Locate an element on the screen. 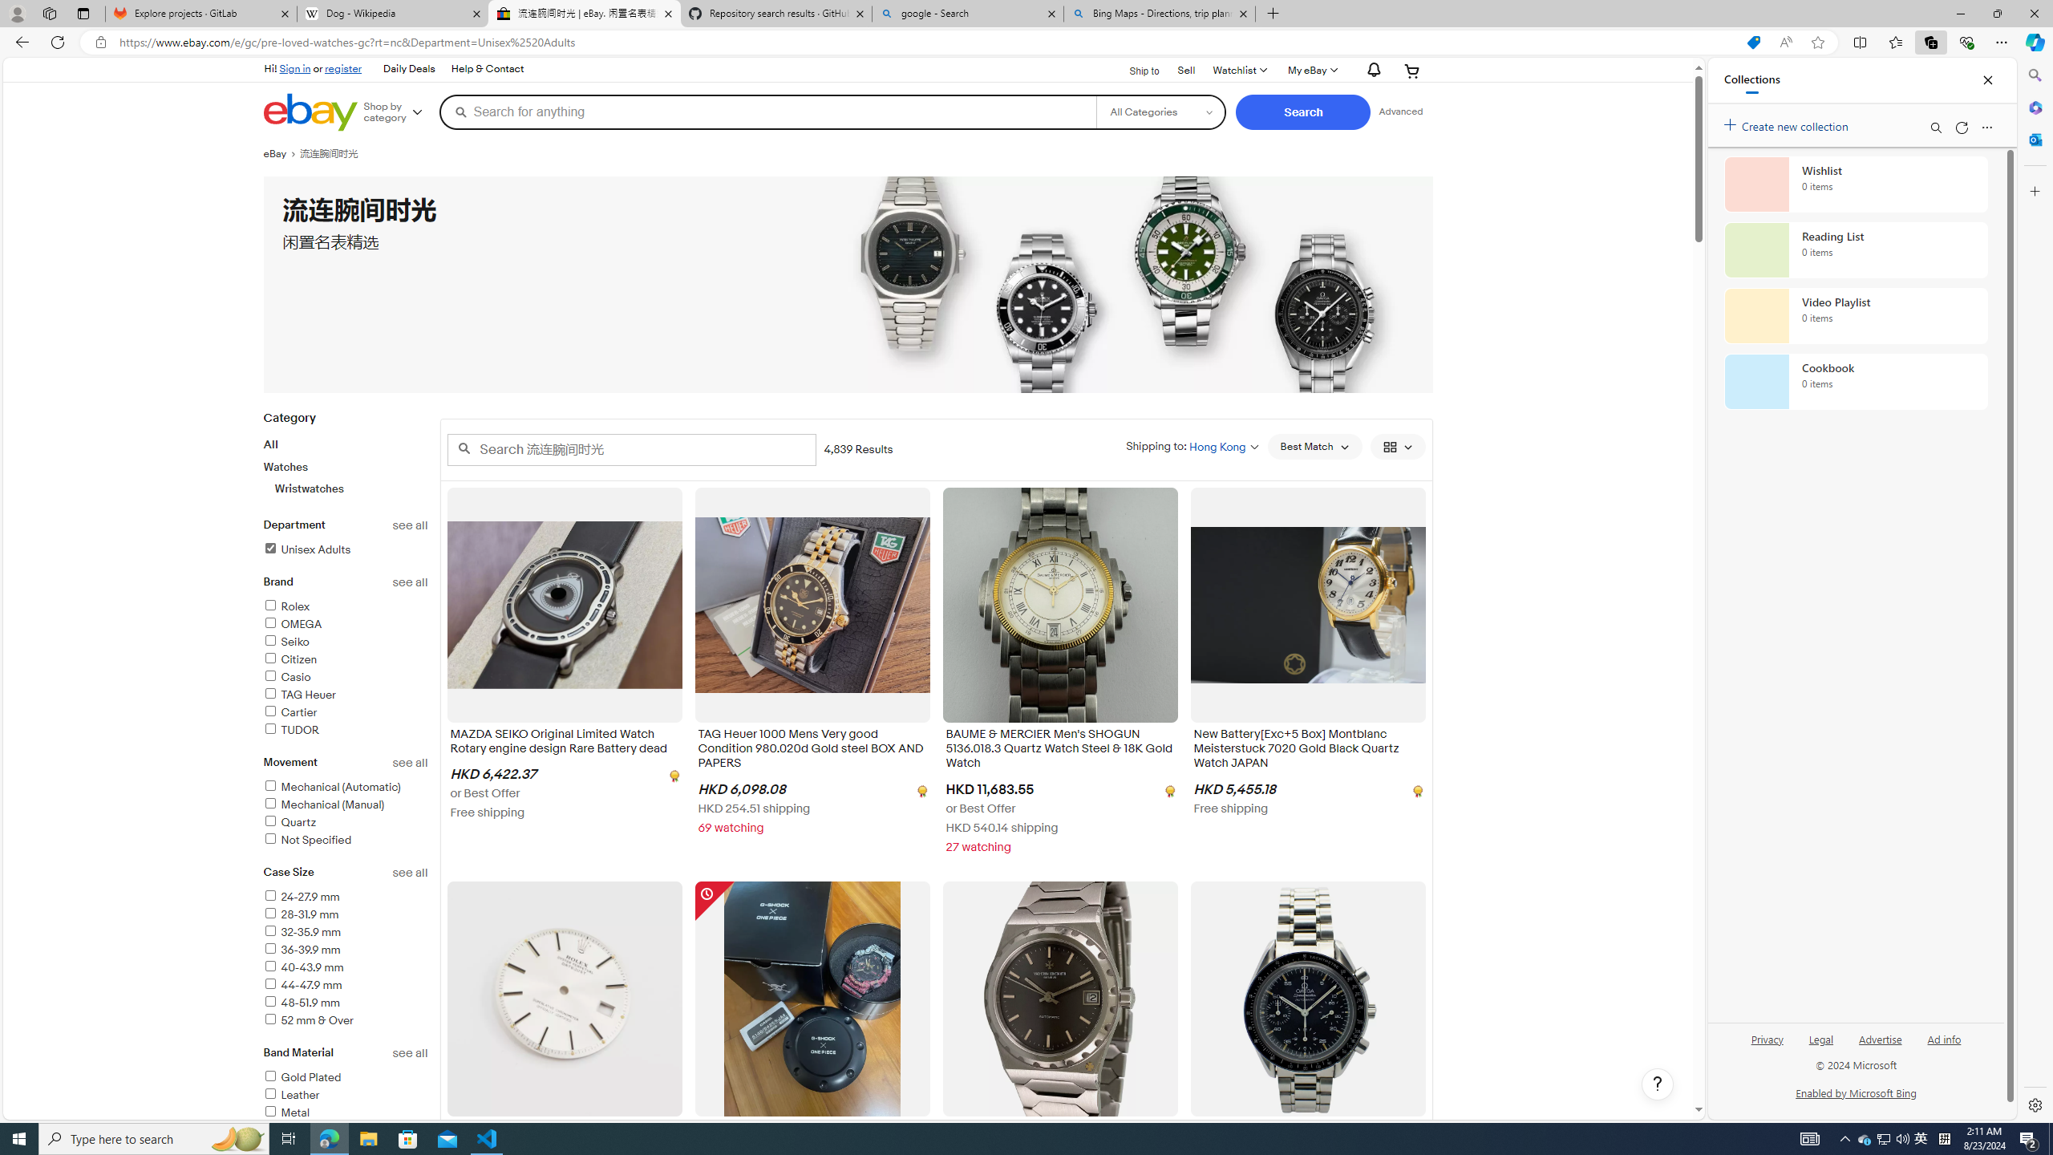 The height and width of the screenshot is (1155, 2053). Help, opens dialogs is located at coordinates (1658, 1084).